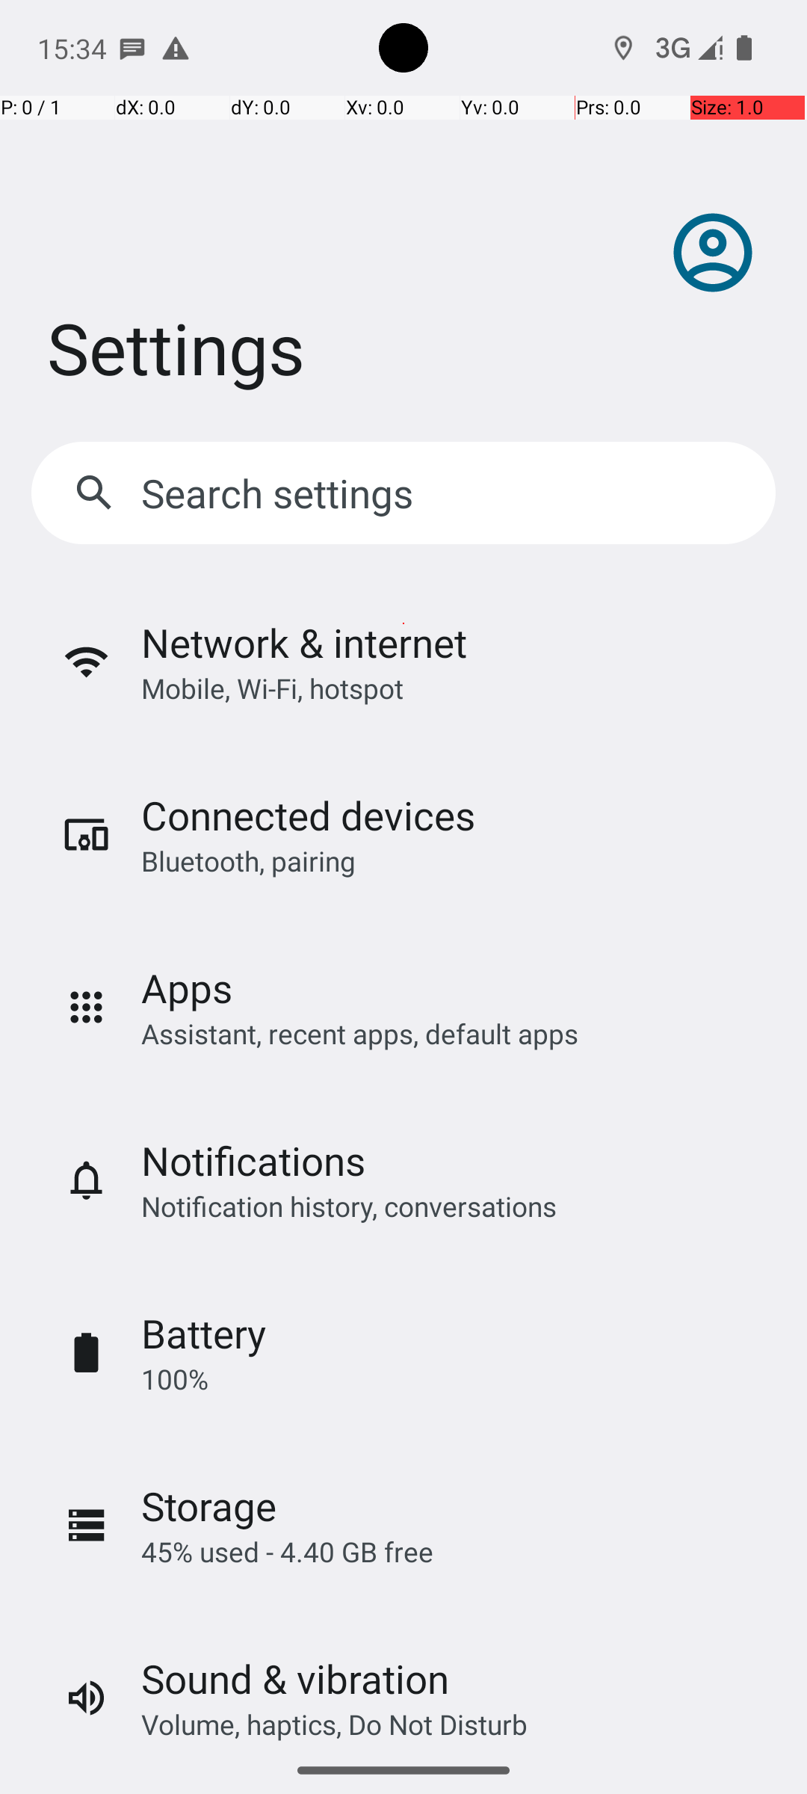  What do you see at coordinates (287, 1552) in the screenshot?
I see `45% used - 4.40 GB free` at bounding box center [287, 1552].